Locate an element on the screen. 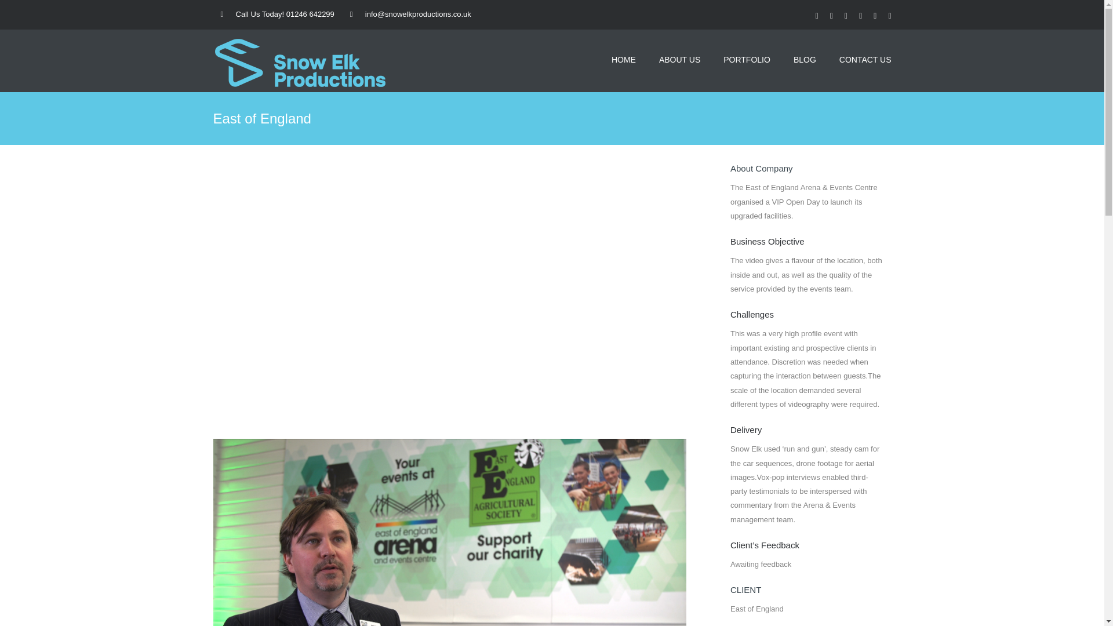 The image size is (1113, 626). PORTFOLIO is located at coordinates (747, 59).